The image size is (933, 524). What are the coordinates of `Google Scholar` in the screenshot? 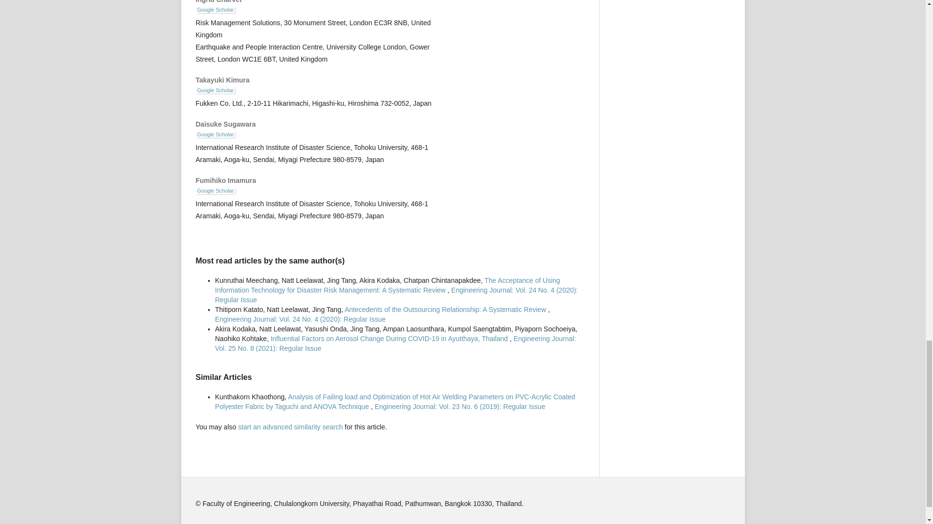 It's located at (215, 10).